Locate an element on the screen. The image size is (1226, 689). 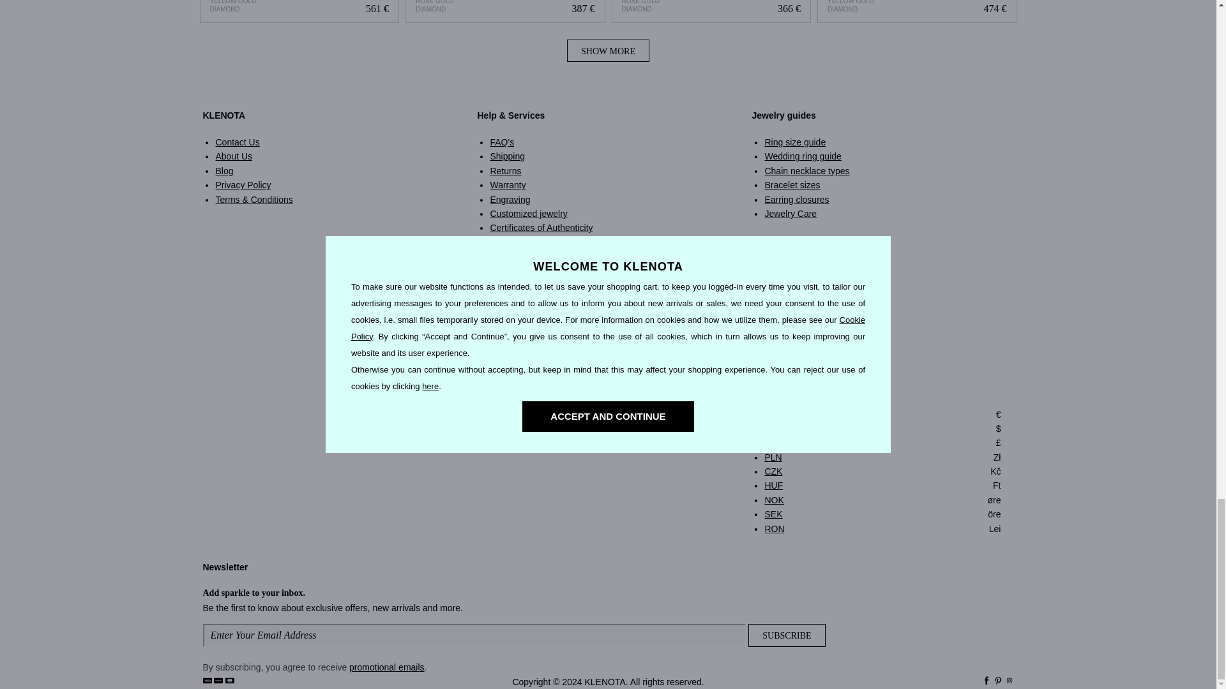
Sharmrock Diamond Pendant Earrings in Yellow Gold is located at coordinates (917, 11).